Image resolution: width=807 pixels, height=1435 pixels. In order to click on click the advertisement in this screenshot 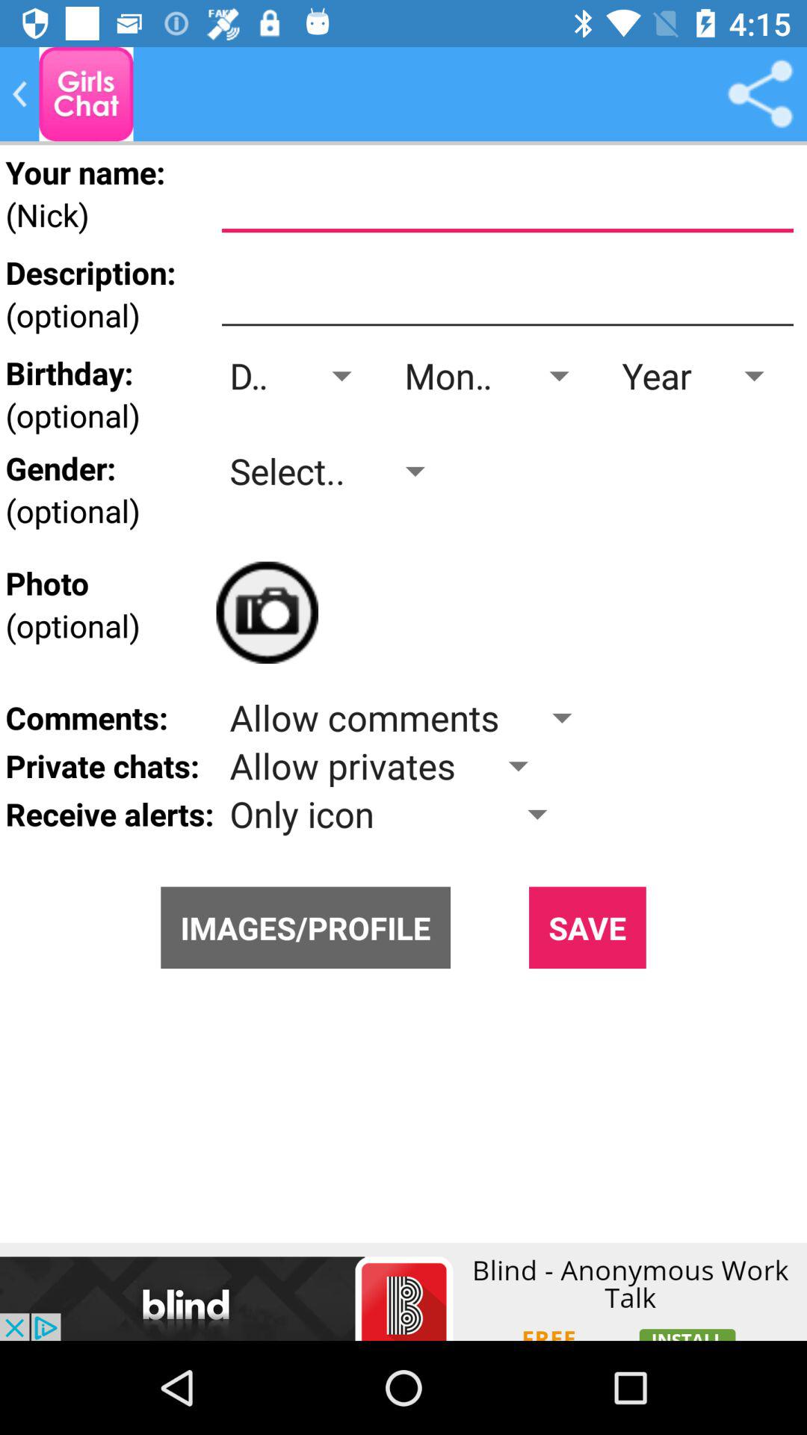, I will do `click(403, 1291)`.